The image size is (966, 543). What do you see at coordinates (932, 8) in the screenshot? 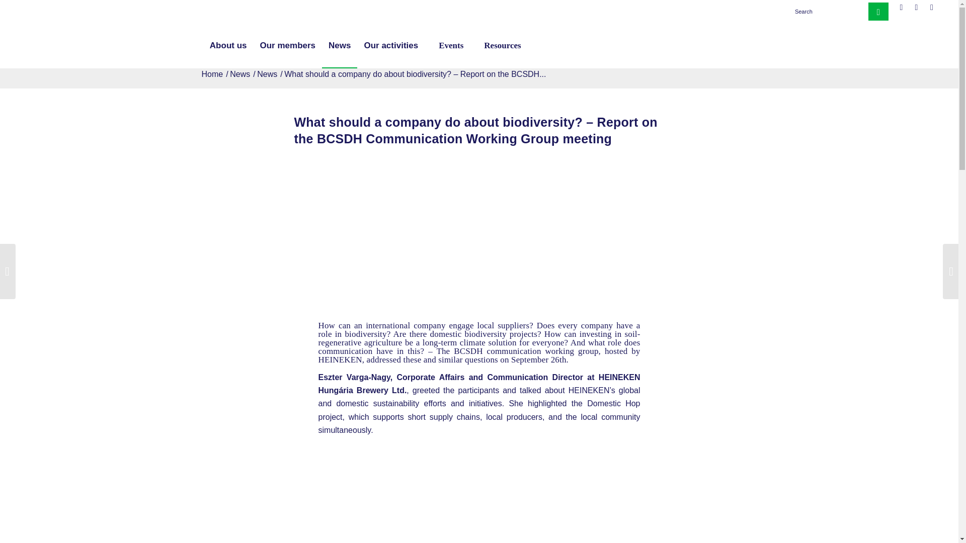
I see `Mail` at bounding box center [932, 8].